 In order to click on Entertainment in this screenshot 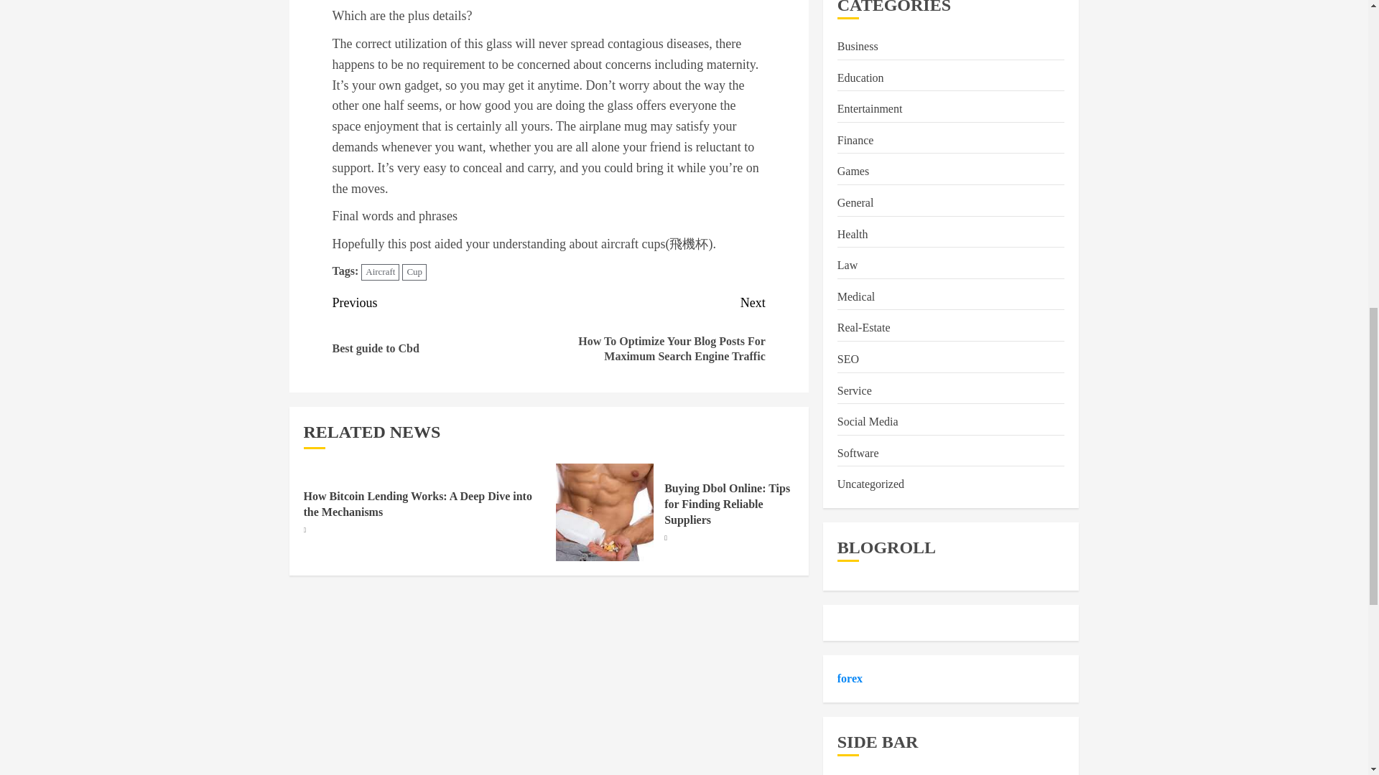, I will do `click(870, 108)`.